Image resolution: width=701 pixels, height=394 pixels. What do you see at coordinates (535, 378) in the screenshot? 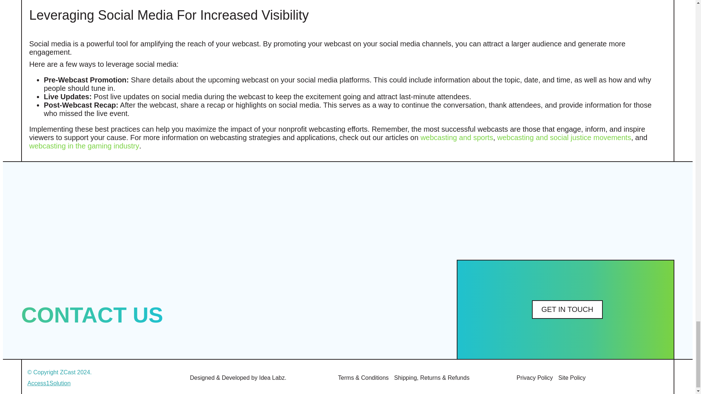
I see `Privacy Policy` at bounding box center [535, 378].